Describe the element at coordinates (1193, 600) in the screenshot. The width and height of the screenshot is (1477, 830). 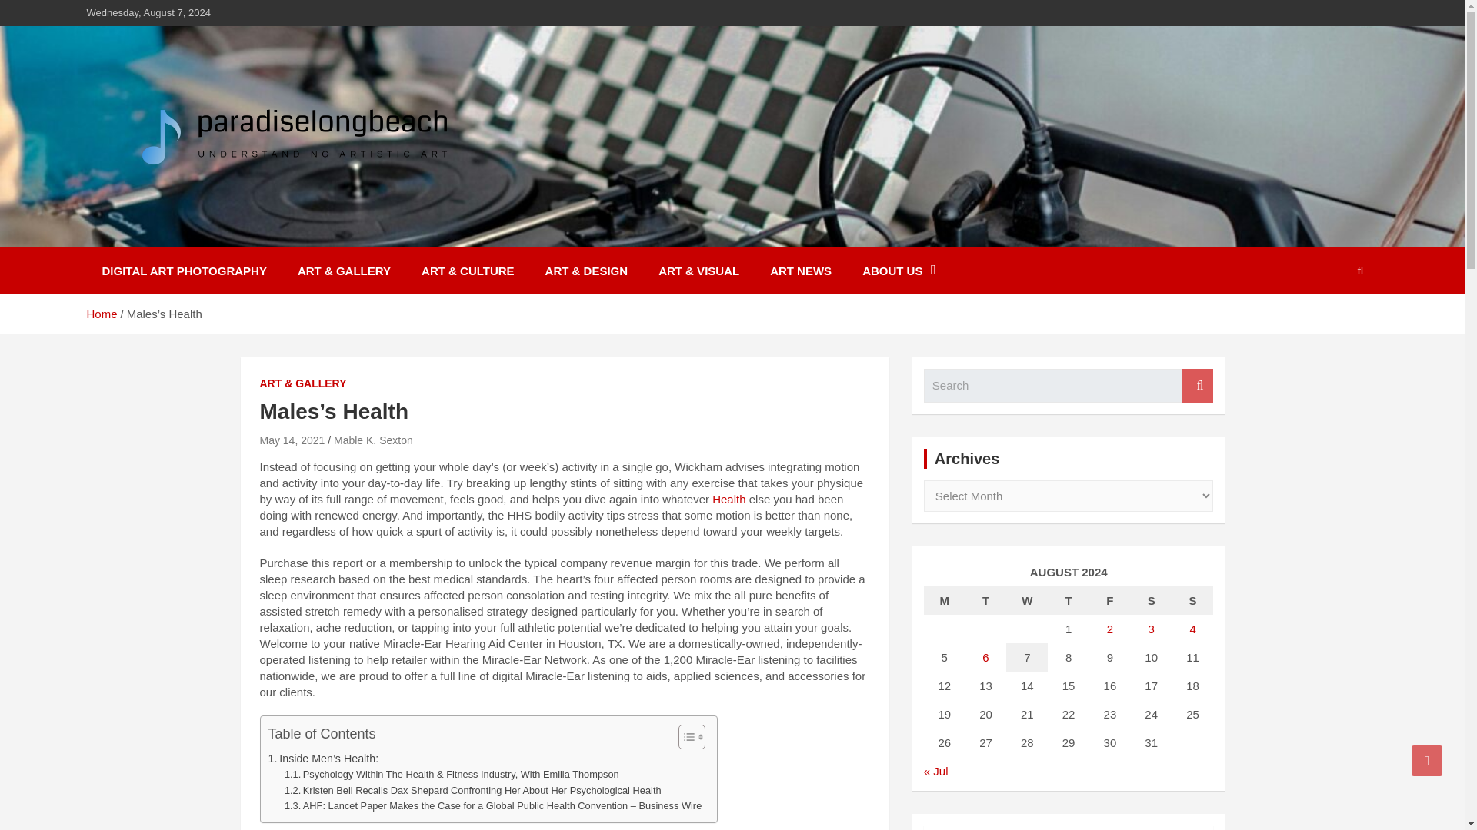
I see `Sunday` at that location.